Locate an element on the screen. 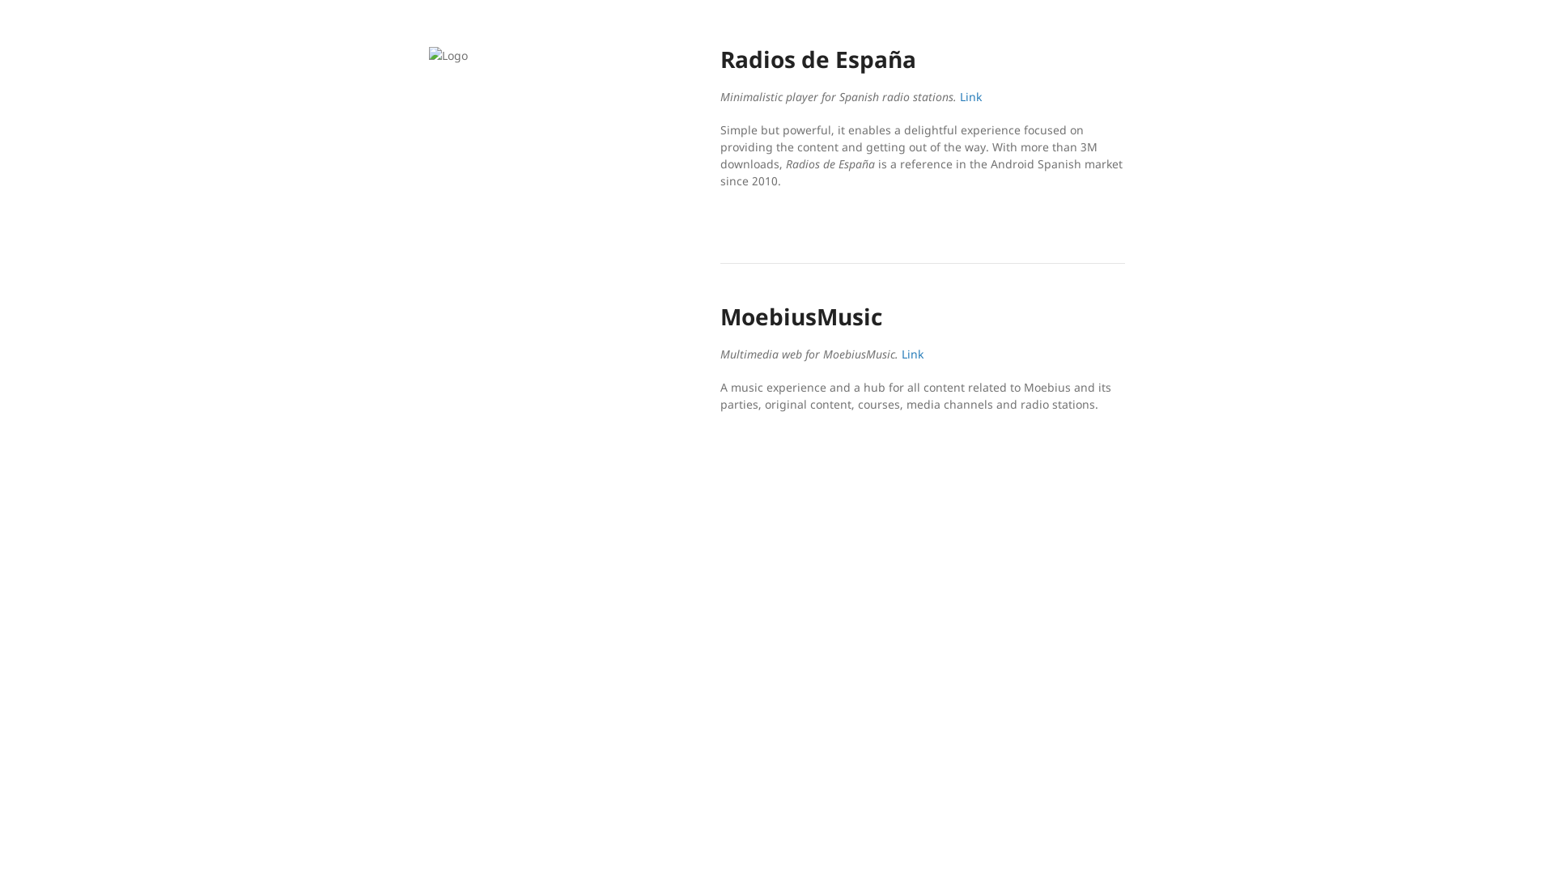  Link is located at coordinates (971, 97).